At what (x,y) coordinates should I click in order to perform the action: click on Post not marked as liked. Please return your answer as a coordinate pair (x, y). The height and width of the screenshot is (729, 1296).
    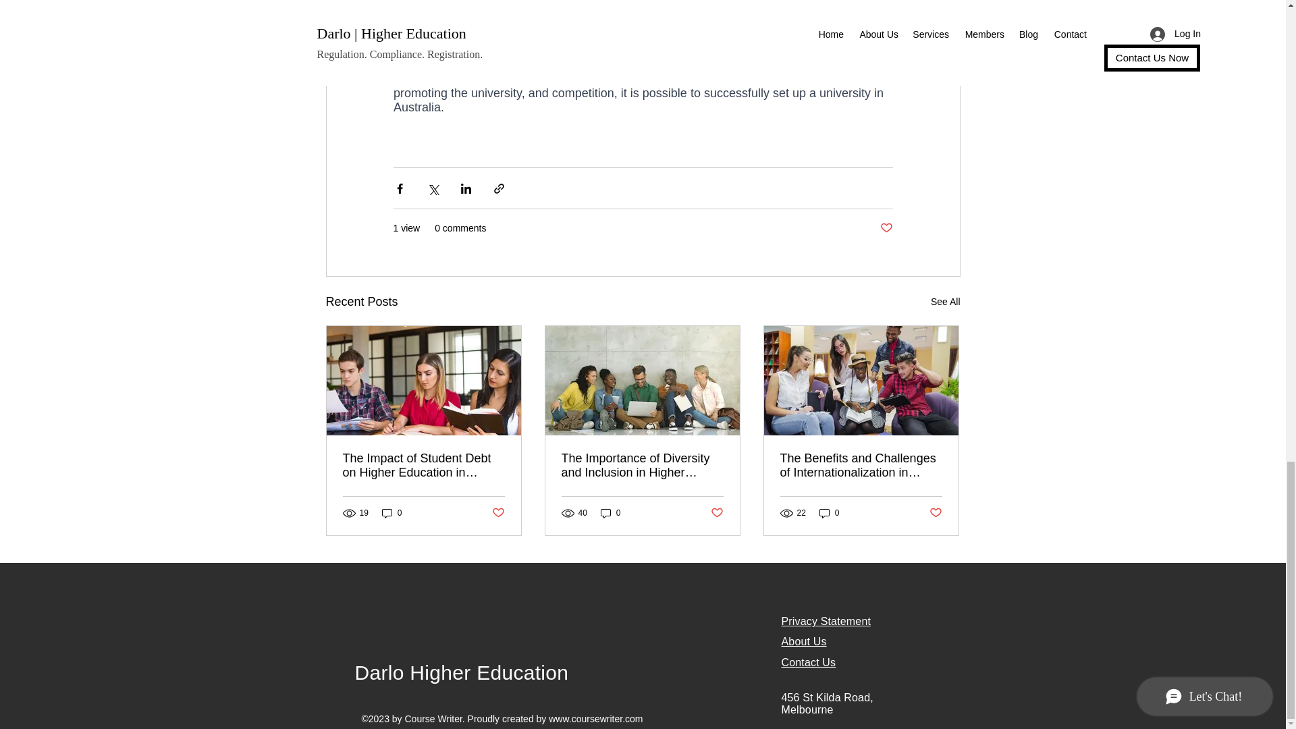
    Looking at the image, I should click on (497, 513).